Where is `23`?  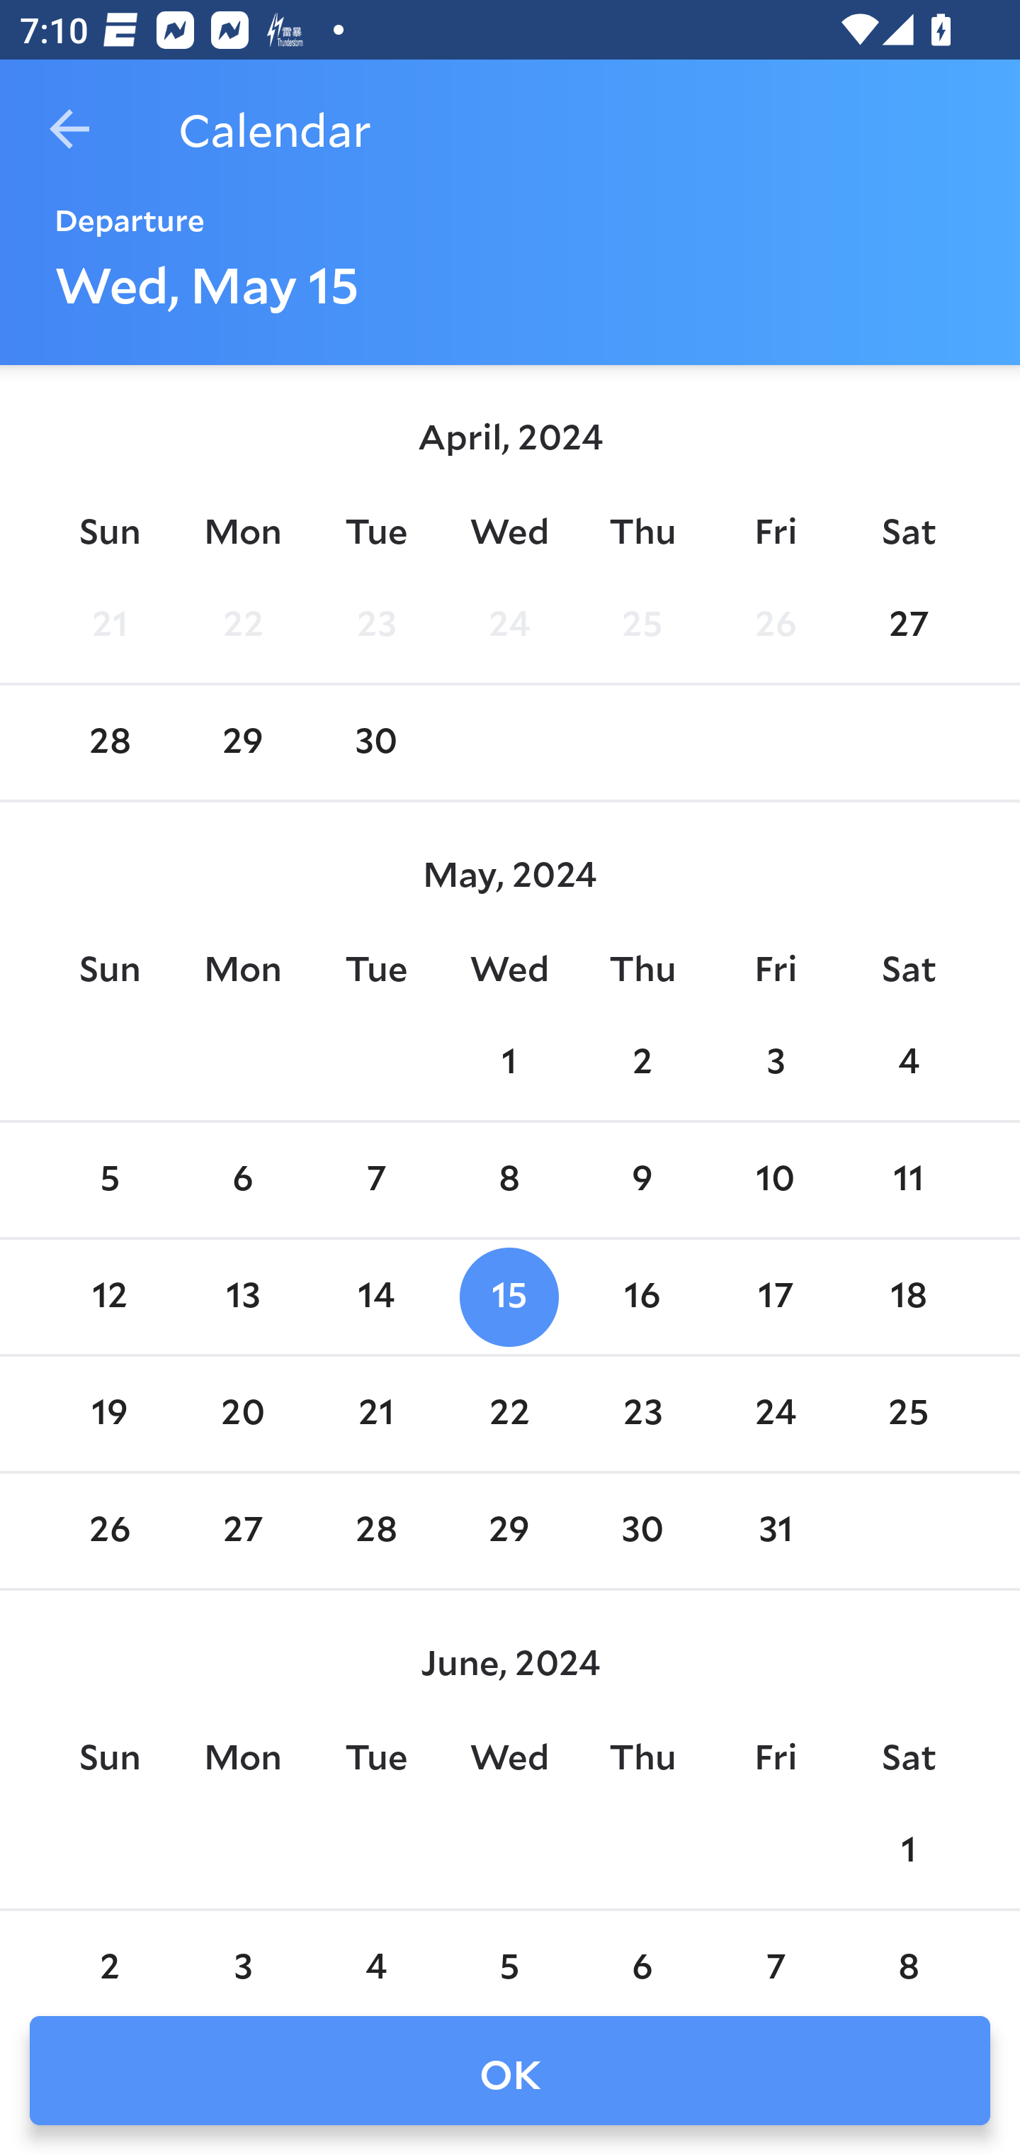 23 is located at coordinates (642, 1414).